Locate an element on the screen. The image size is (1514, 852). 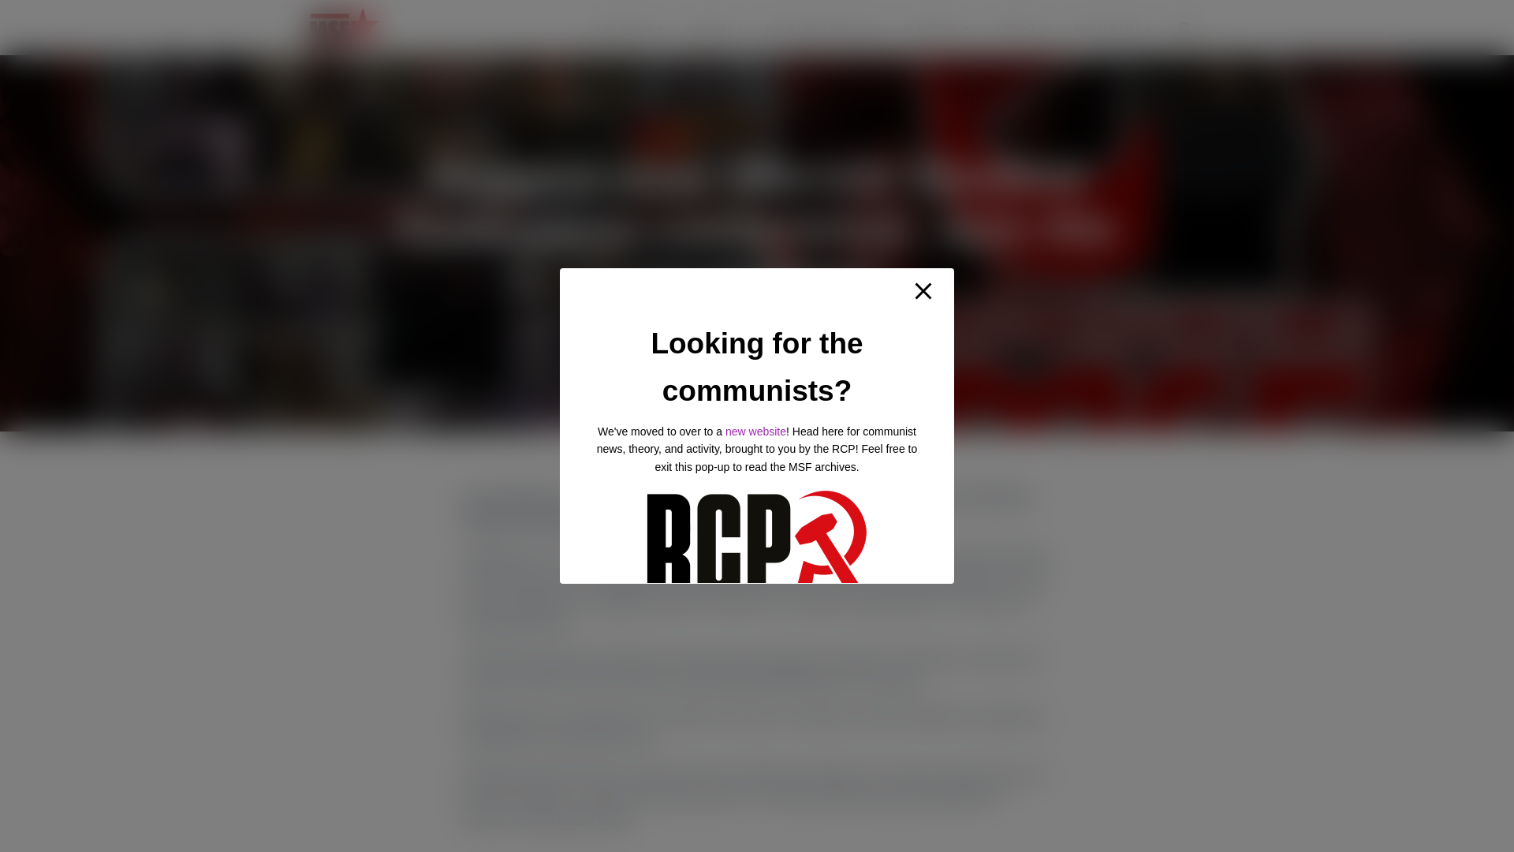
SOCIAL MEDIA is located at coordinates (1112, 27).